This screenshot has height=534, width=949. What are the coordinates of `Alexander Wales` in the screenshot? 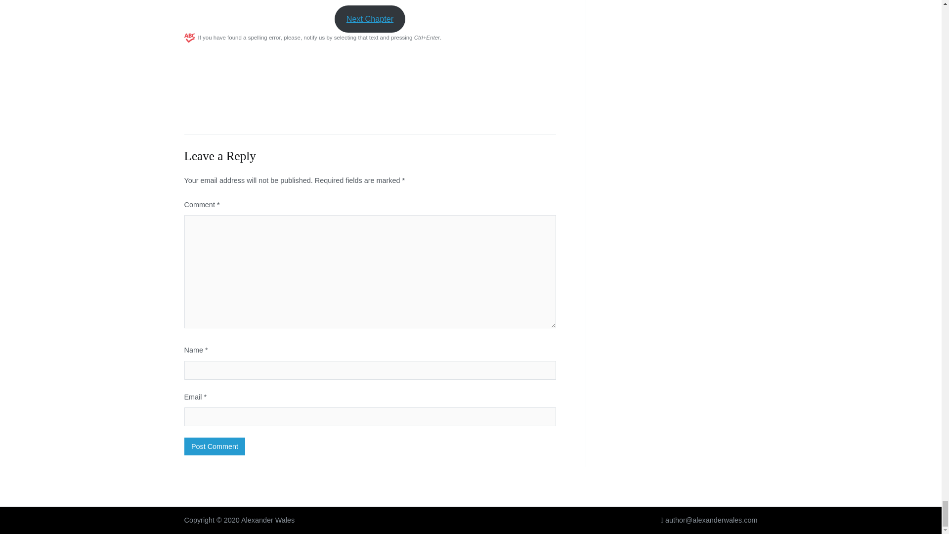 It's located at (267, 520).